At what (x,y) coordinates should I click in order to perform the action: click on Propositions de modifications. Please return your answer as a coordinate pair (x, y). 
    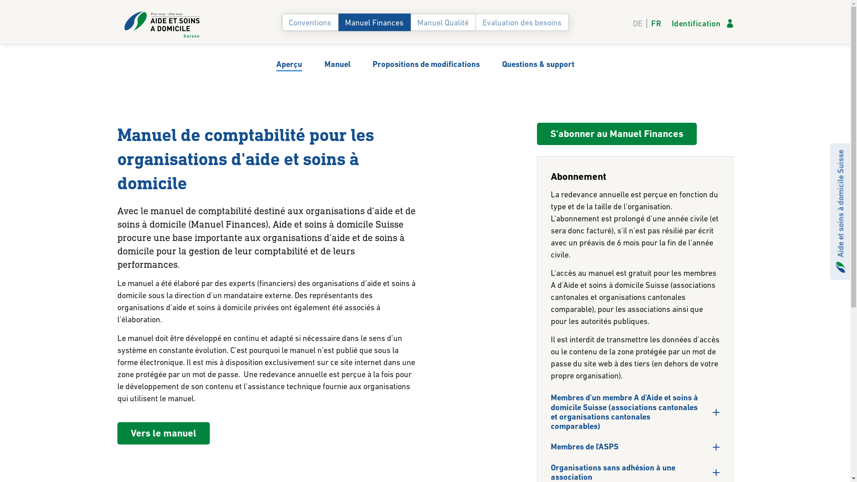
    Looking at the image, I should click on (426, 64).